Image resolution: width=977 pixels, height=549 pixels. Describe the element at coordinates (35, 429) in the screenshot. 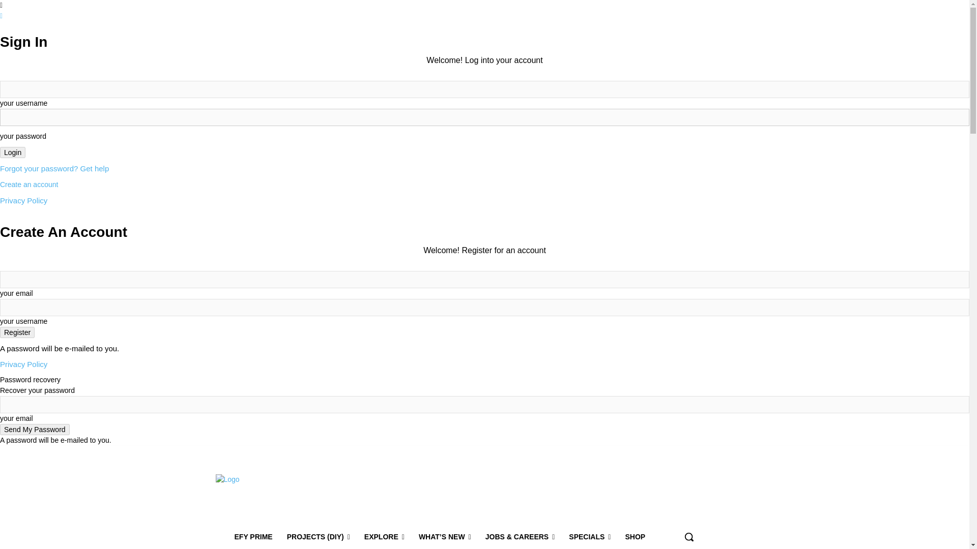

I see `Send My Password` at that location.